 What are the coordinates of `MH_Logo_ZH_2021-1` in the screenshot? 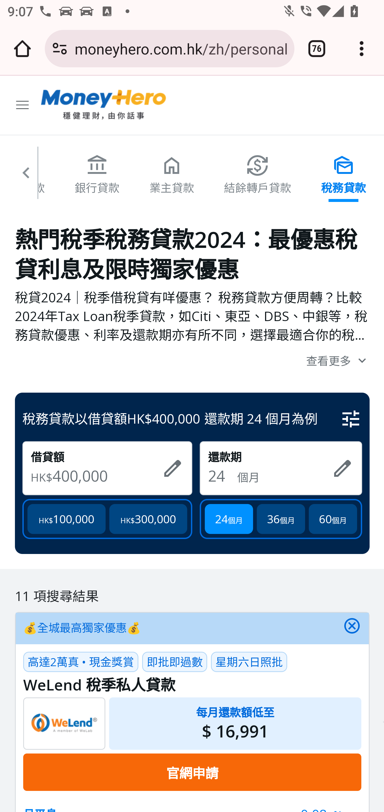 It's located at (104, 105).